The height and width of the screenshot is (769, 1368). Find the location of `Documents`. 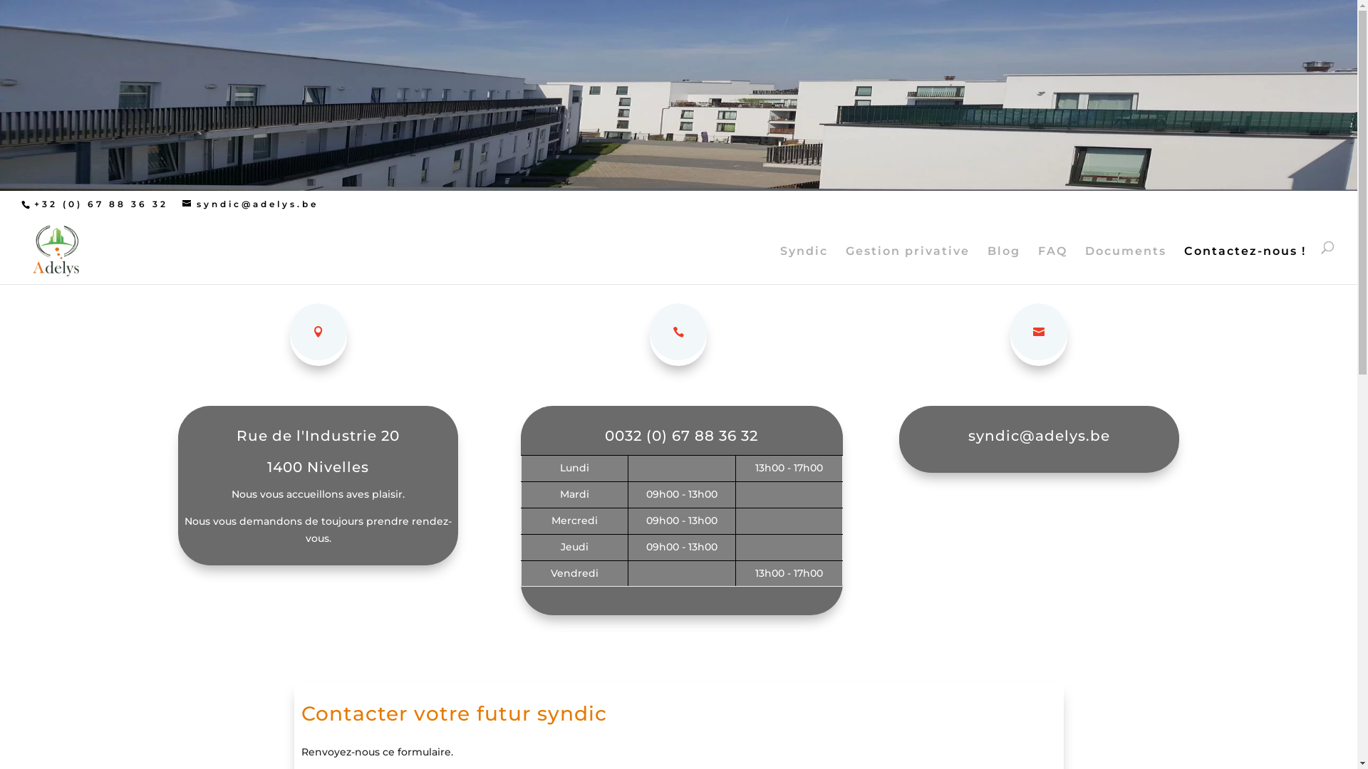

Documents is located at coordinates (1126, 263).